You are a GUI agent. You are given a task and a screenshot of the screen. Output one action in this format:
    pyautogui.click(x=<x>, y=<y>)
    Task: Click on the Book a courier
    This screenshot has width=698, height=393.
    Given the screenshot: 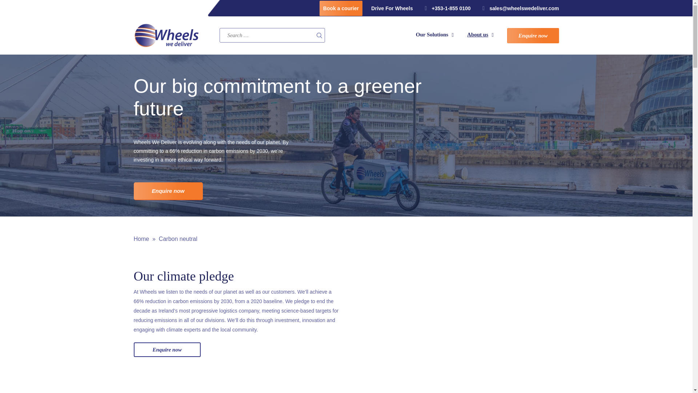 What is the action you would take?
    pyautogui.click(x=341, y=8)
    